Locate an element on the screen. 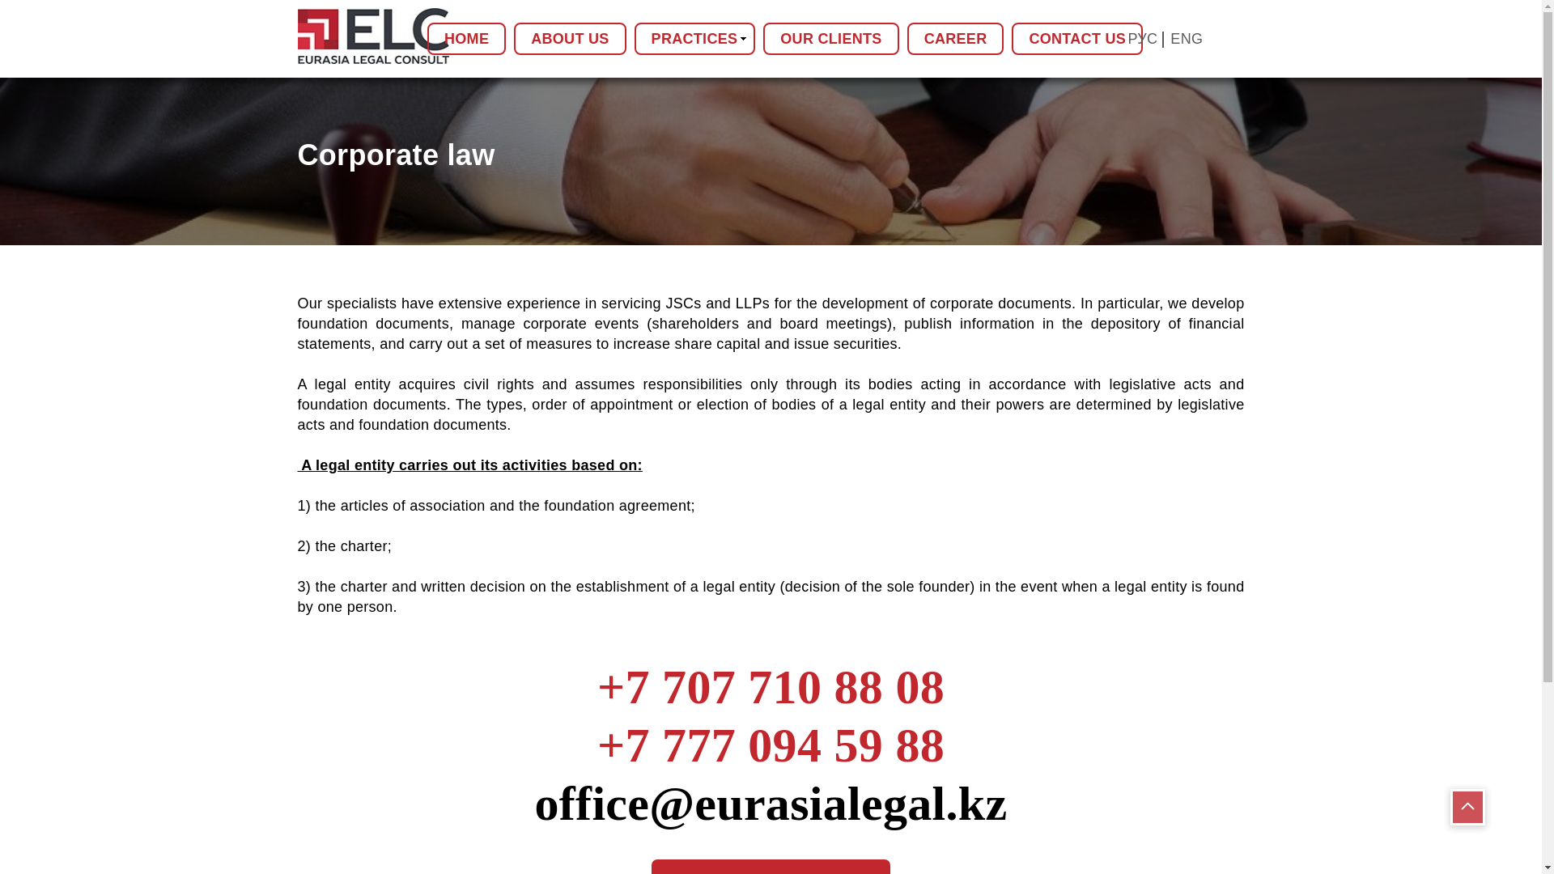 The height and width of the screenshot is (874, 1554). GET ADVICE is located at coordinates (771, 866).